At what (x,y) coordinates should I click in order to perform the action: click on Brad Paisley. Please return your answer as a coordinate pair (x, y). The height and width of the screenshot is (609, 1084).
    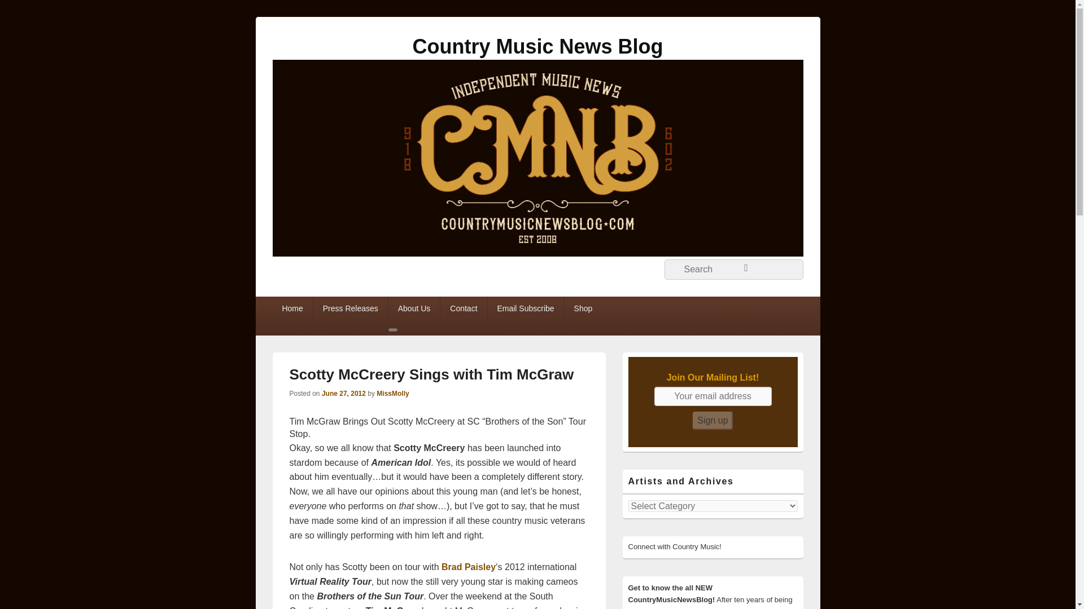
    Looking at the image, I should click on (468, 567).